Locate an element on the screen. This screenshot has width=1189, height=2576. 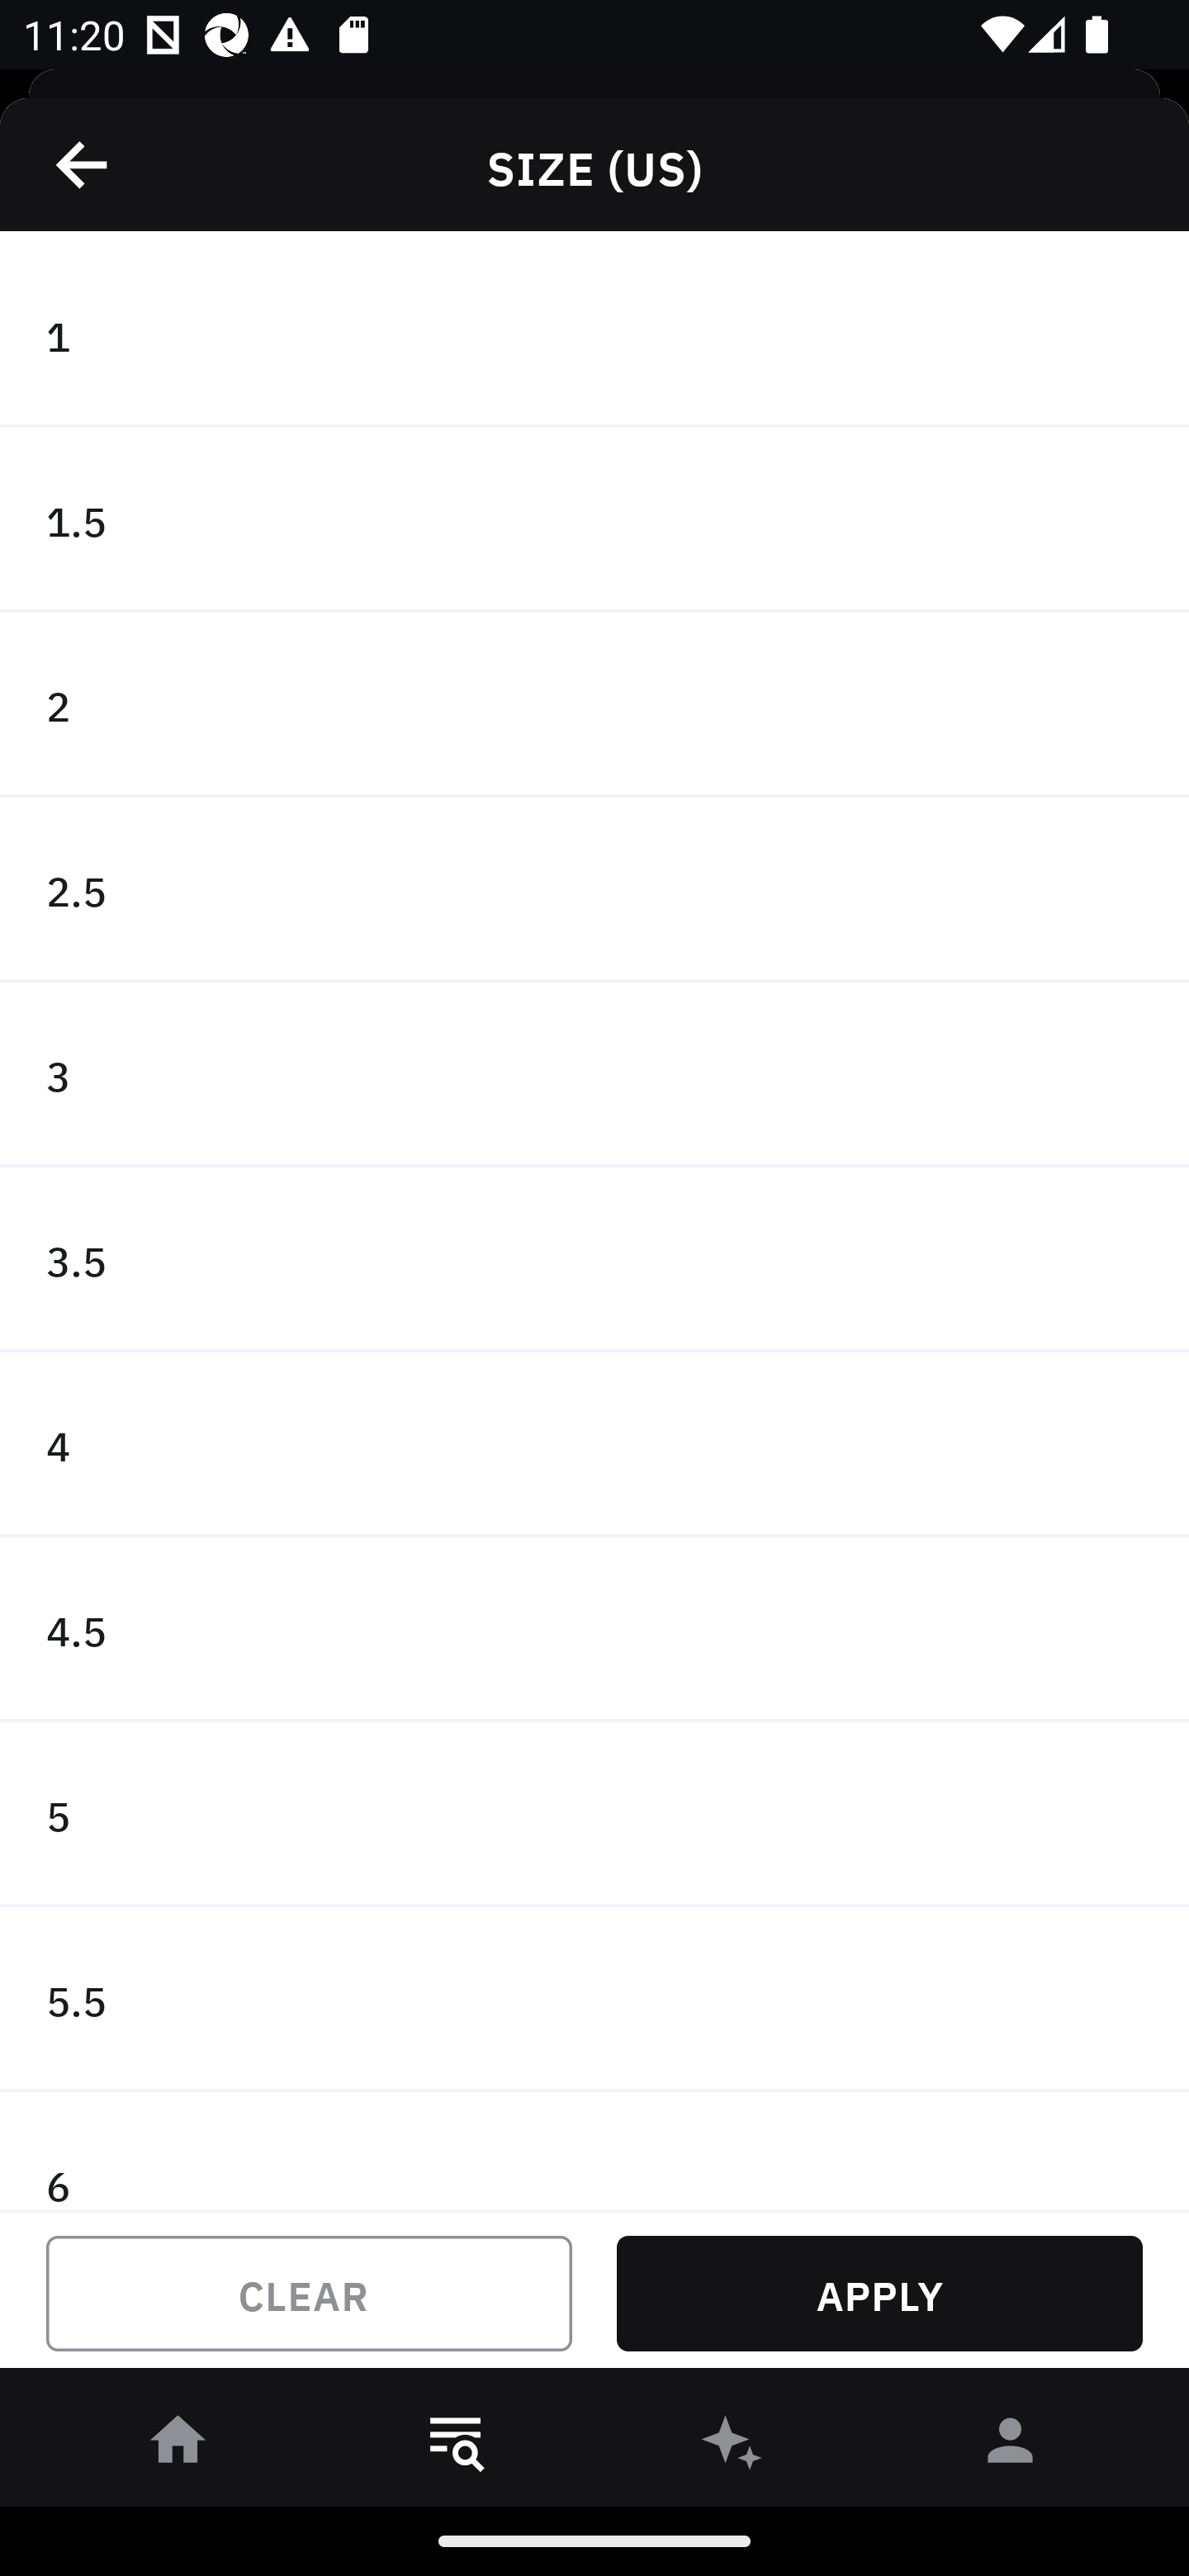
2.5 is located at coordinates (594, 890).